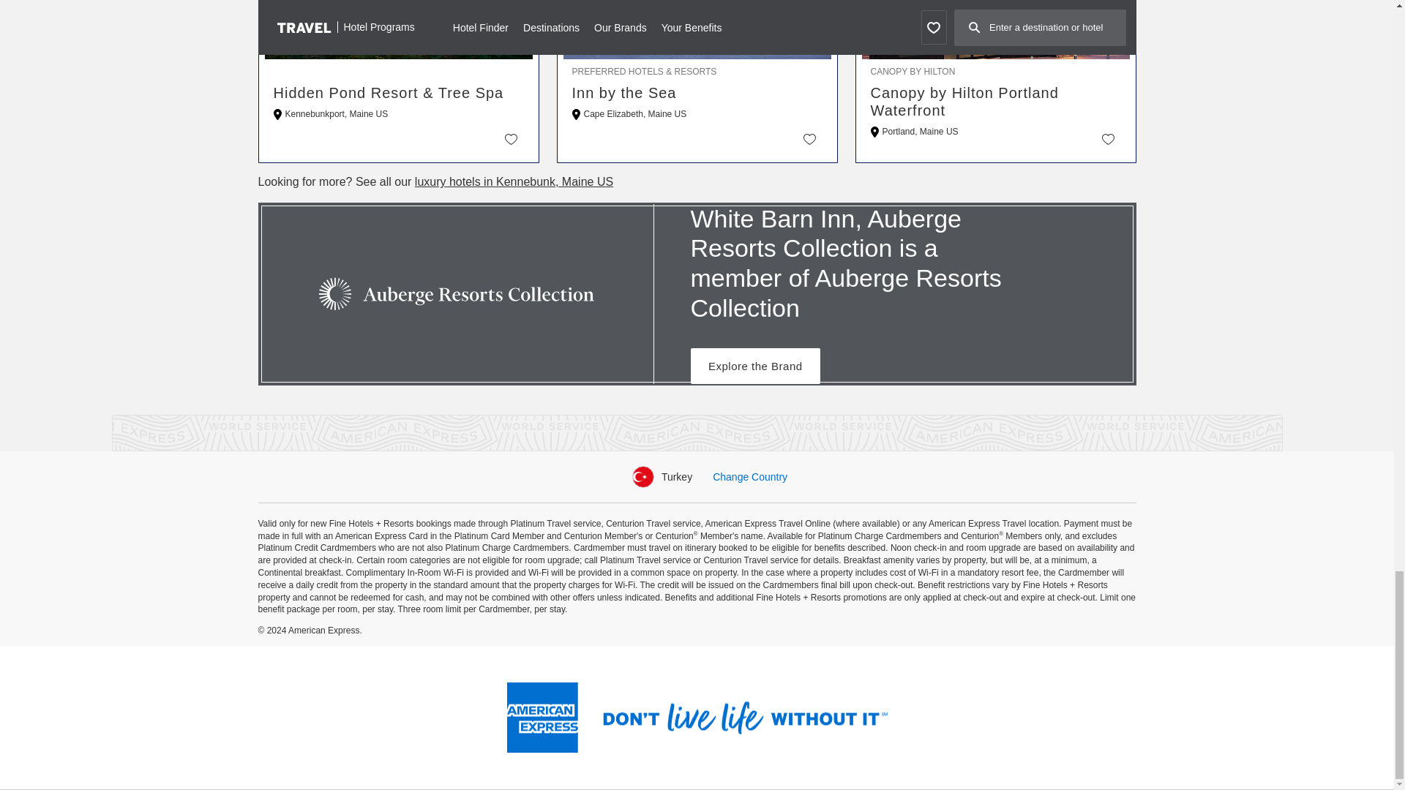  Describe the element at coordinates (697, 92) in the screenshot. I see `Inn by the Sea` at that location.